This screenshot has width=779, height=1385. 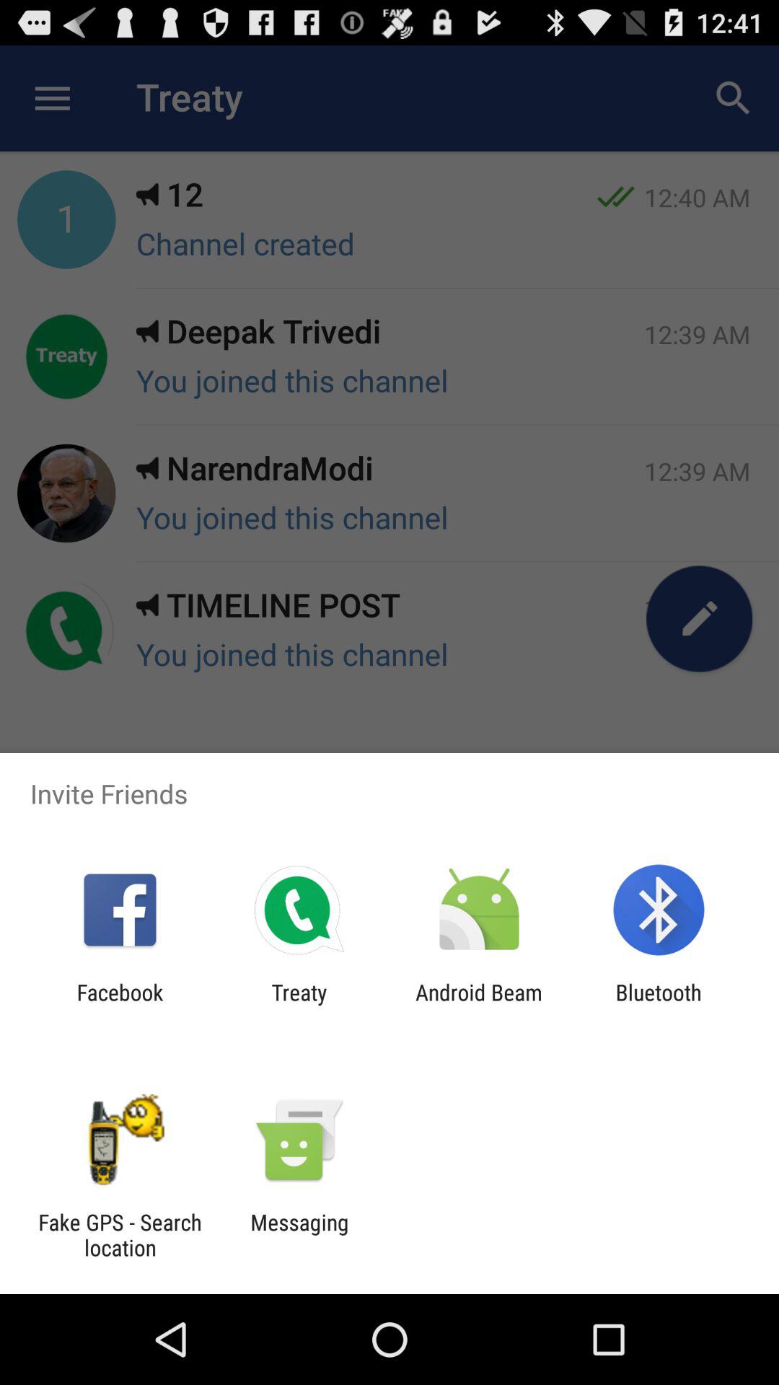 I want to click on open item to the left of the treaty icon, so click(x=120, y=1005).